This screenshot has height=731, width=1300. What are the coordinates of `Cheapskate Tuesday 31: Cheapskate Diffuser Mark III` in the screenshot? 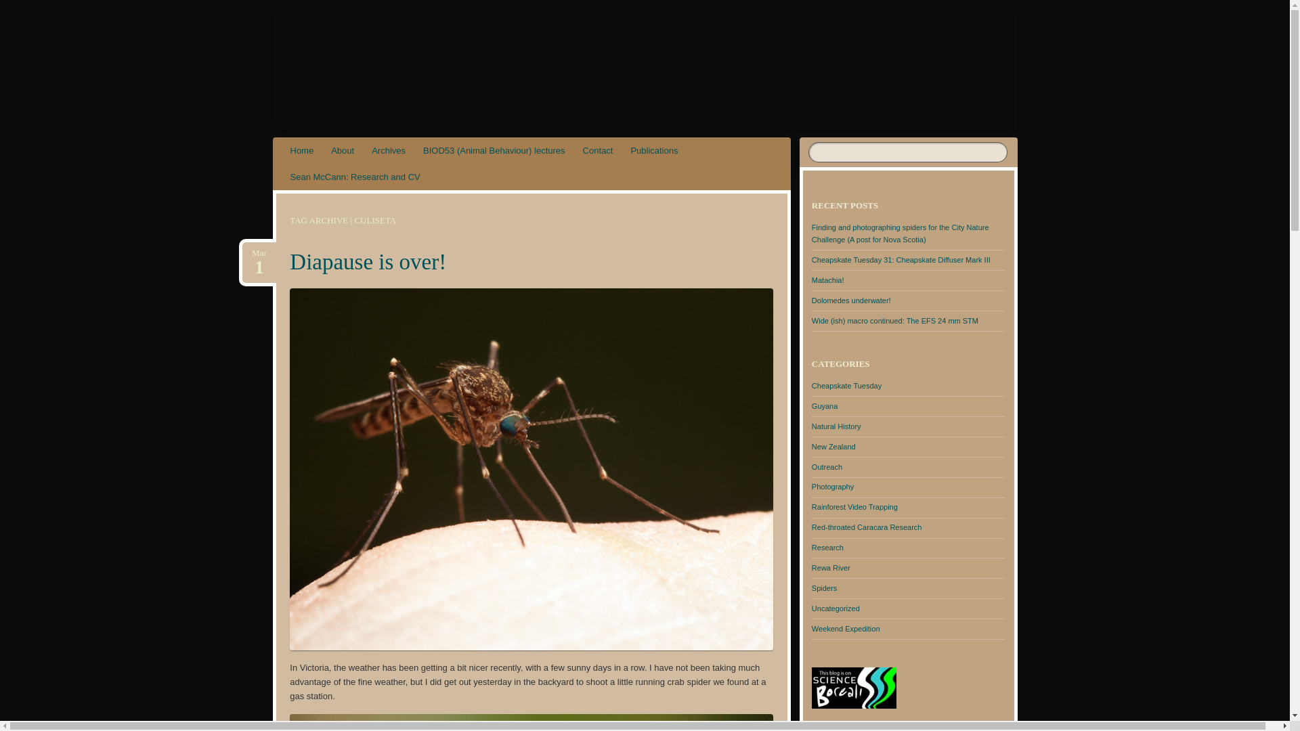 It's located at (901, 260).